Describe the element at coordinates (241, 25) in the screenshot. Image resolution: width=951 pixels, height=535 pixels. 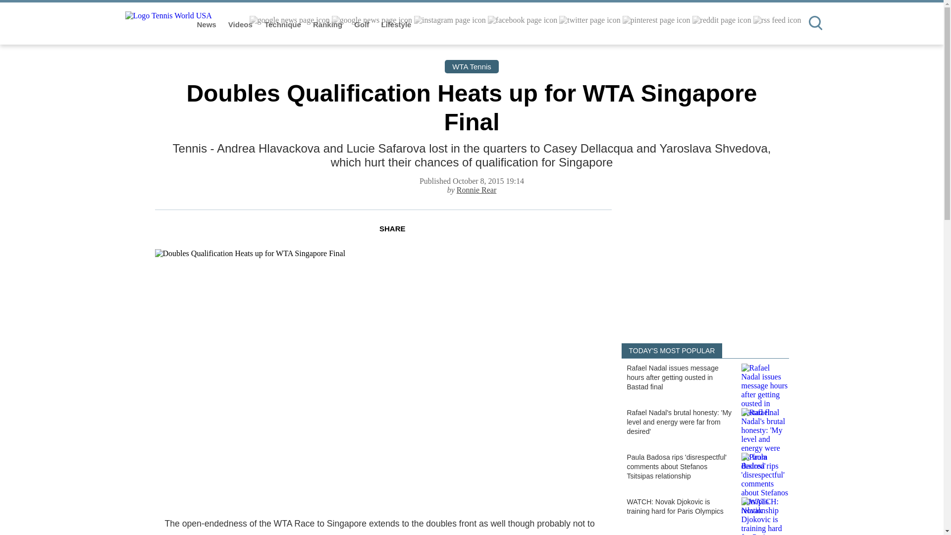
I see `Videos` at that location.